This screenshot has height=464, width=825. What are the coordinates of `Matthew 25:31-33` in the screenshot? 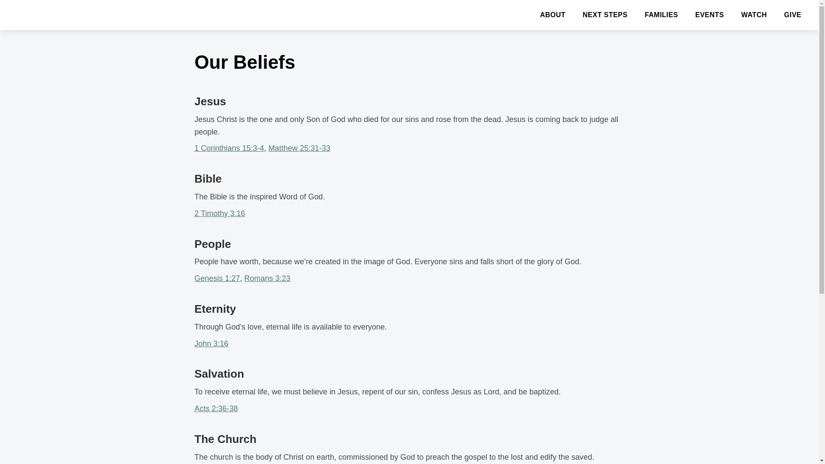 It's located at (299, 148).